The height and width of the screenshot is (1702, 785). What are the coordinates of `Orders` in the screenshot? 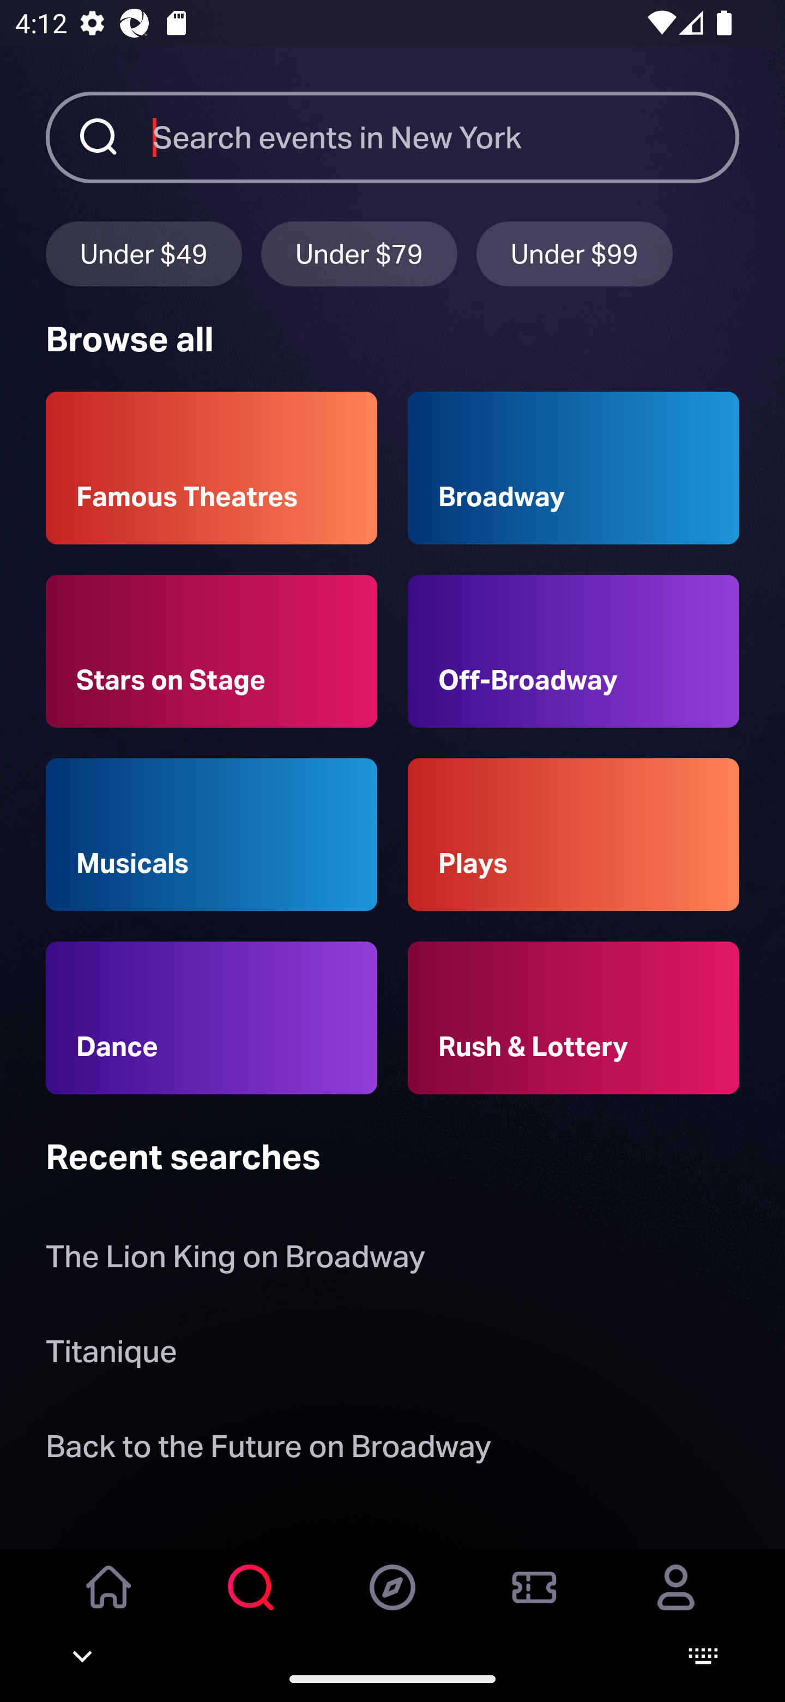 It's located at (534, 1602).